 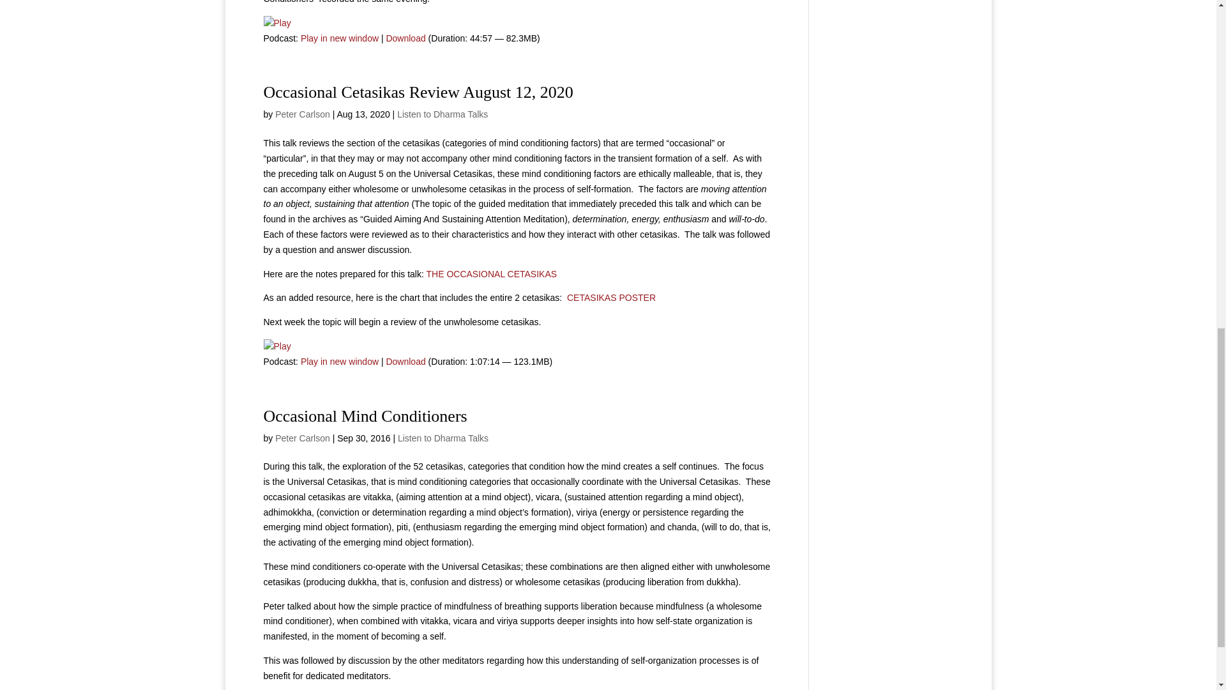 I want to click on Download, so click(x=405, y=362).